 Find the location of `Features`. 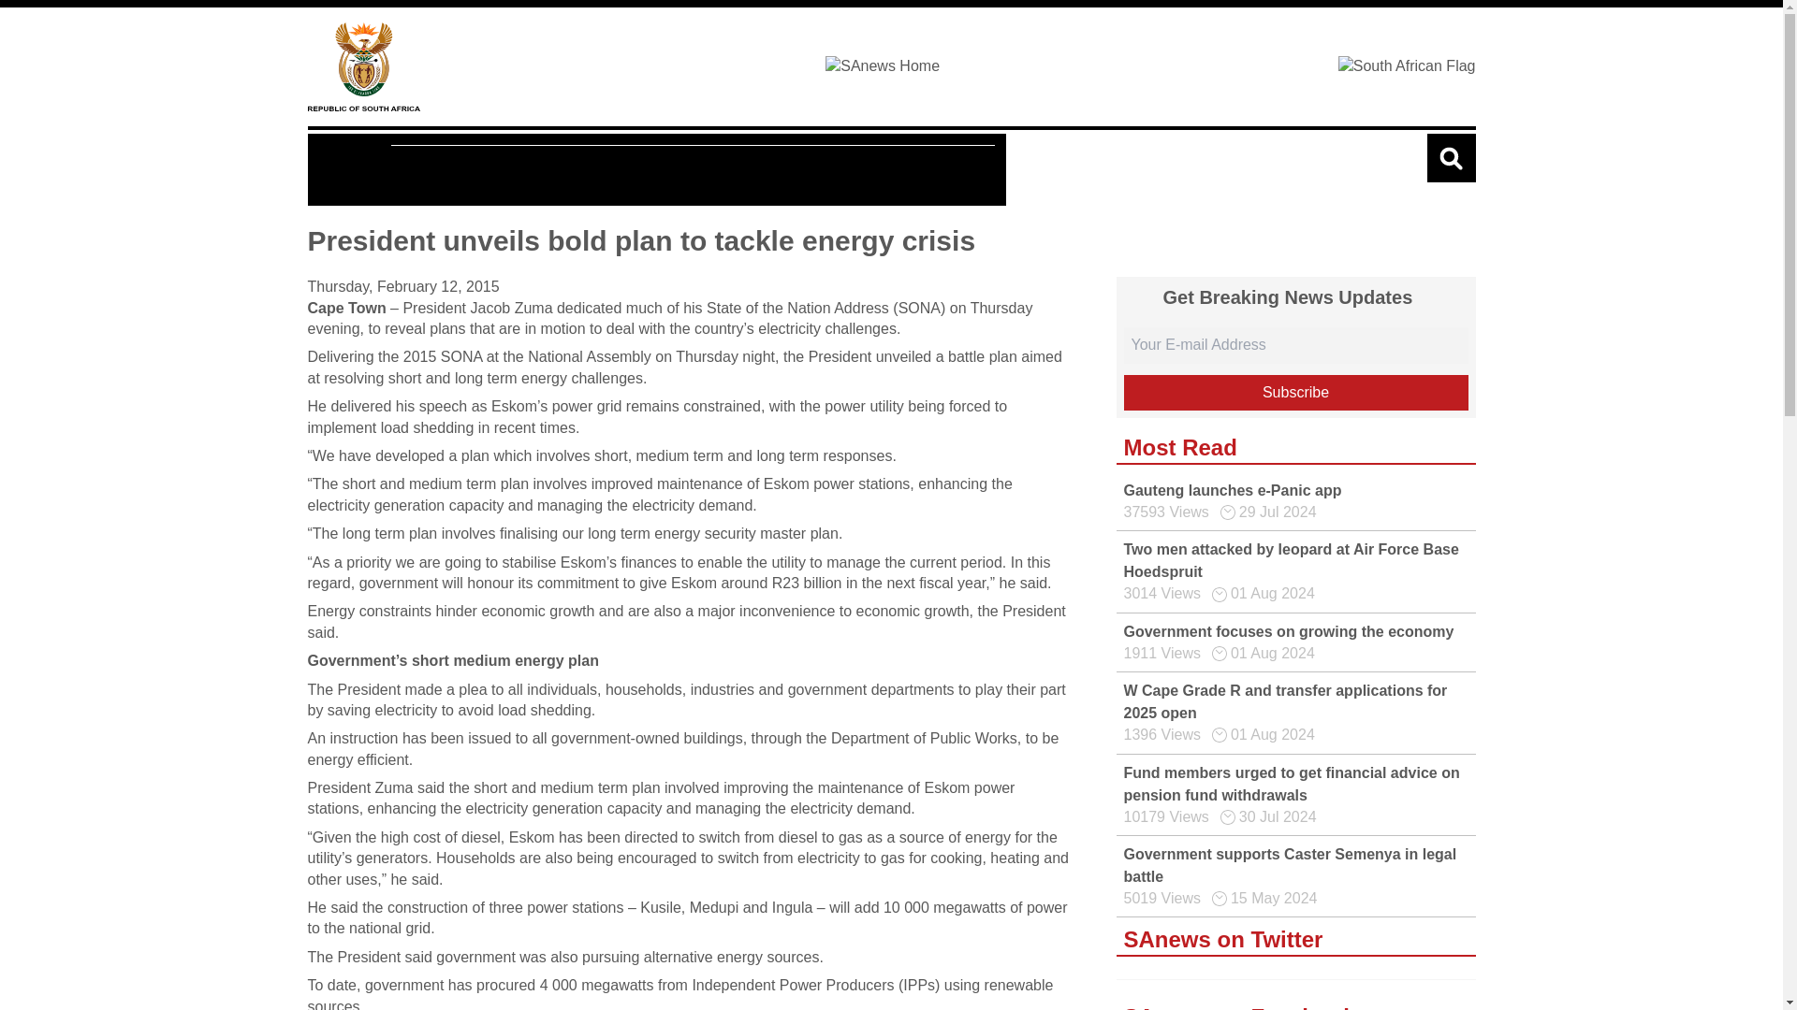

Features is located at coordinates (439, 170).